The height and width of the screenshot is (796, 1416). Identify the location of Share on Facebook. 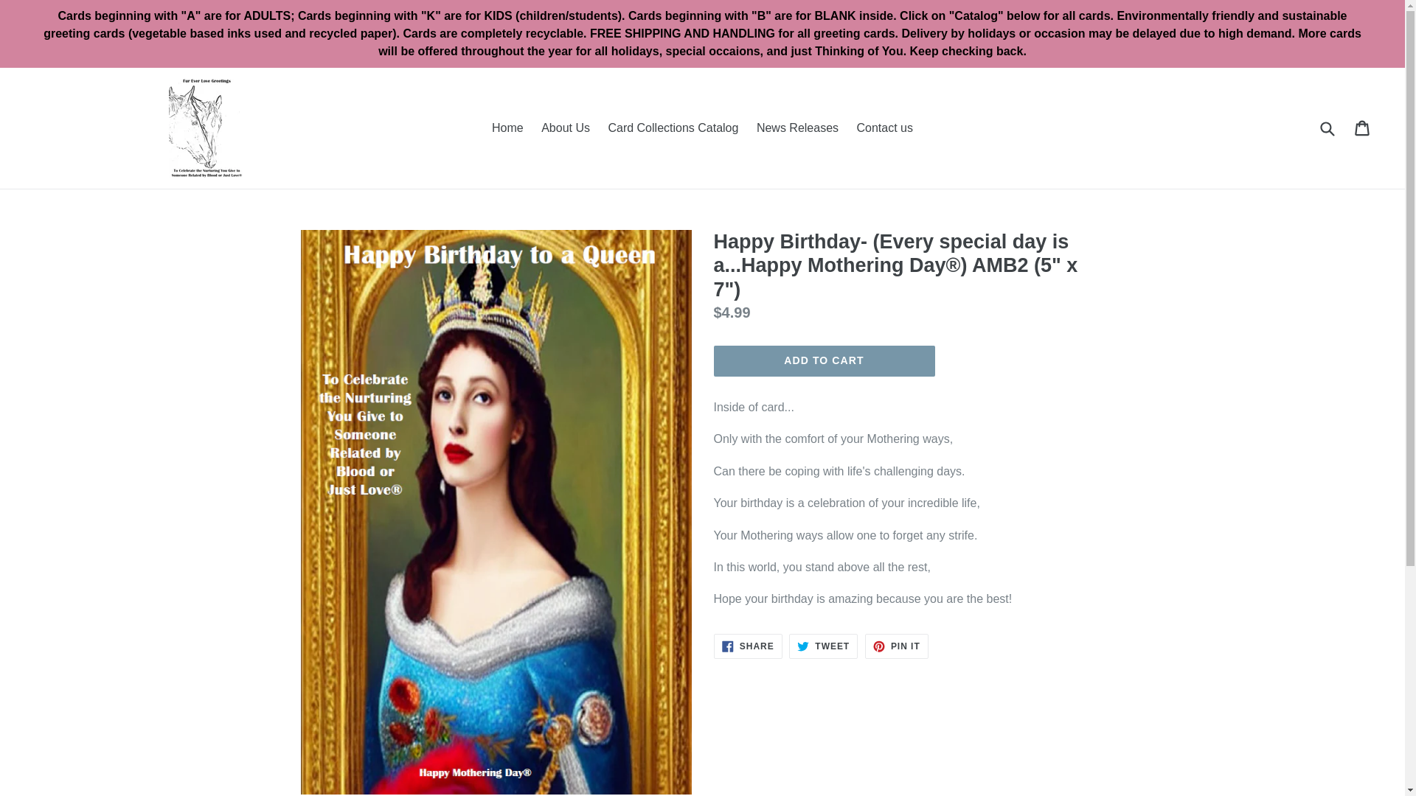
(507, 128).